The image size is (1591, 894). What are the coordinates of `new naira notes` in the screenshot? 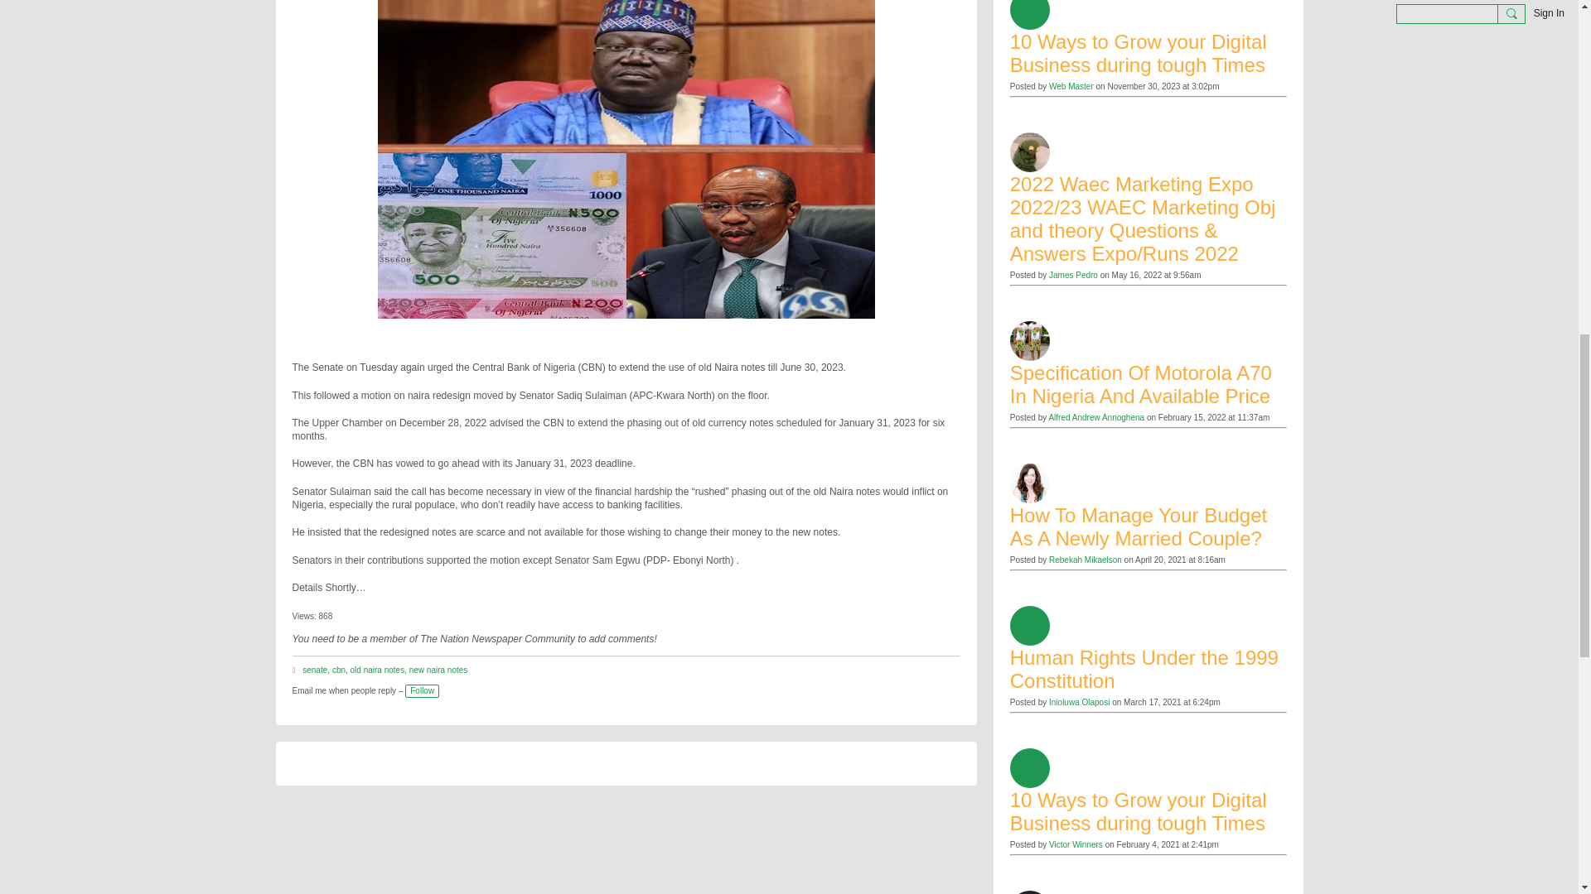 It's located at (438, 670).